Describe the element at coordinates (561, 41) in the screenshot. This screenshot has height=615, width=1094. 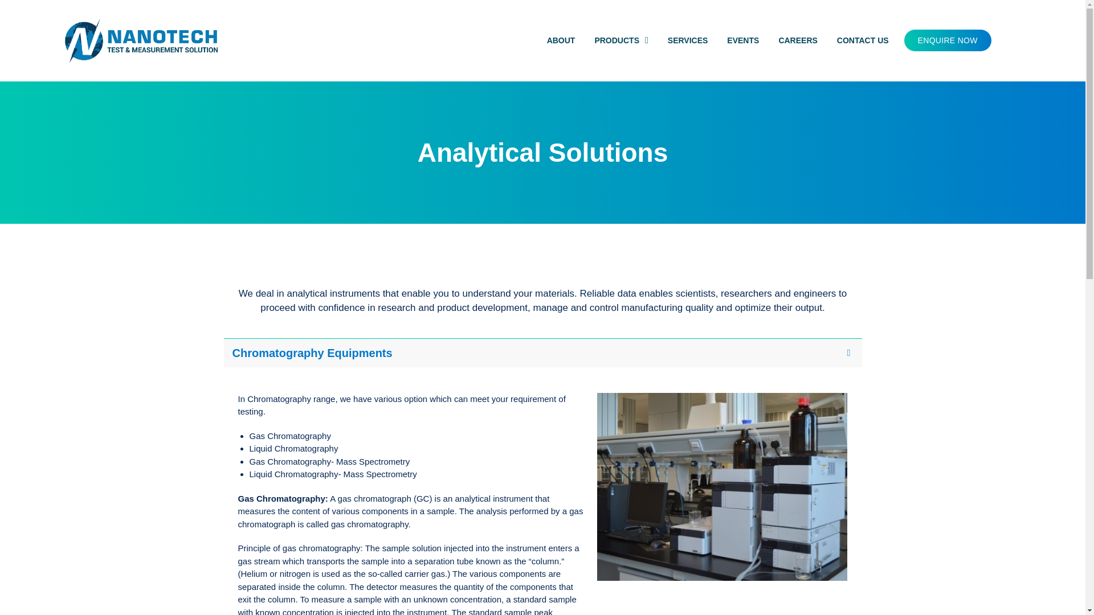
I see `ABOUT` at that location.